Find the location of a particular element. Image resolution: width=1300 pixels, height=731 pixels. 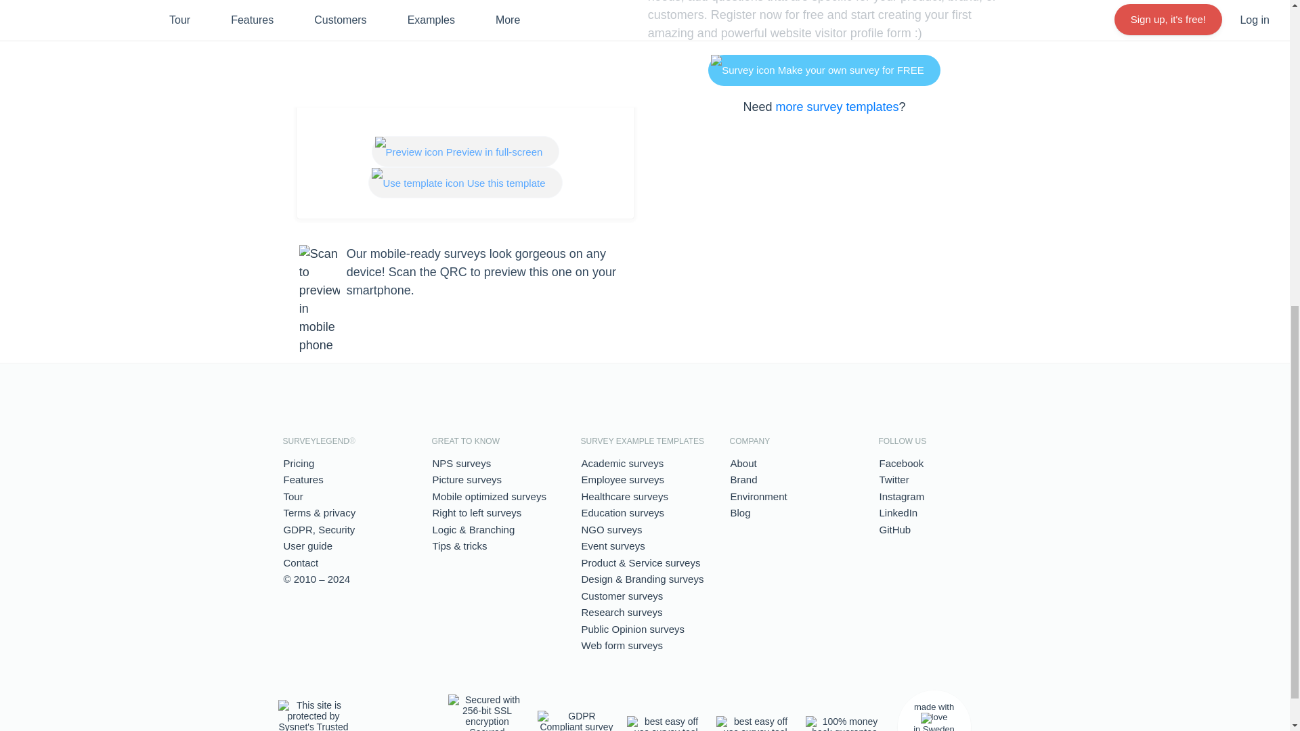

User guide - Learn about your legendary surveying powers is located at coordinates (307, 546).